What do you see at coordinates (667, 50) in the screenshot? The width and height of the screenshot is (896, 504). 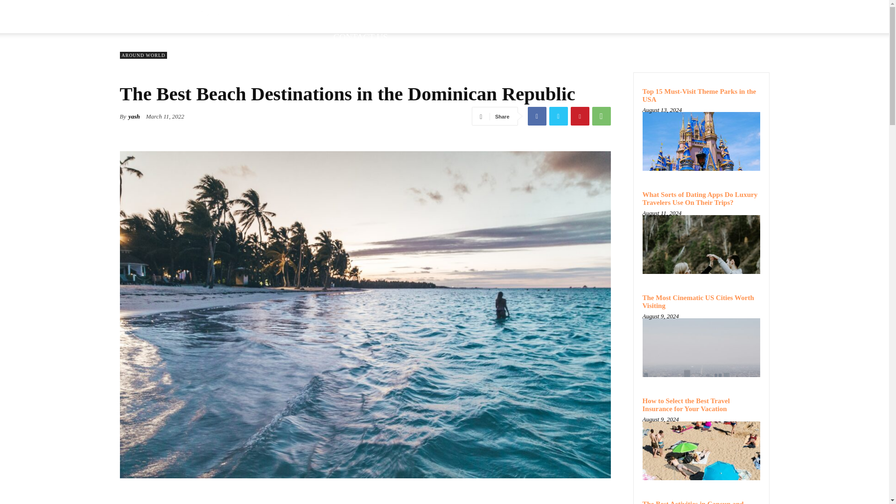 I see `Search` at bounding box center [667, 50].